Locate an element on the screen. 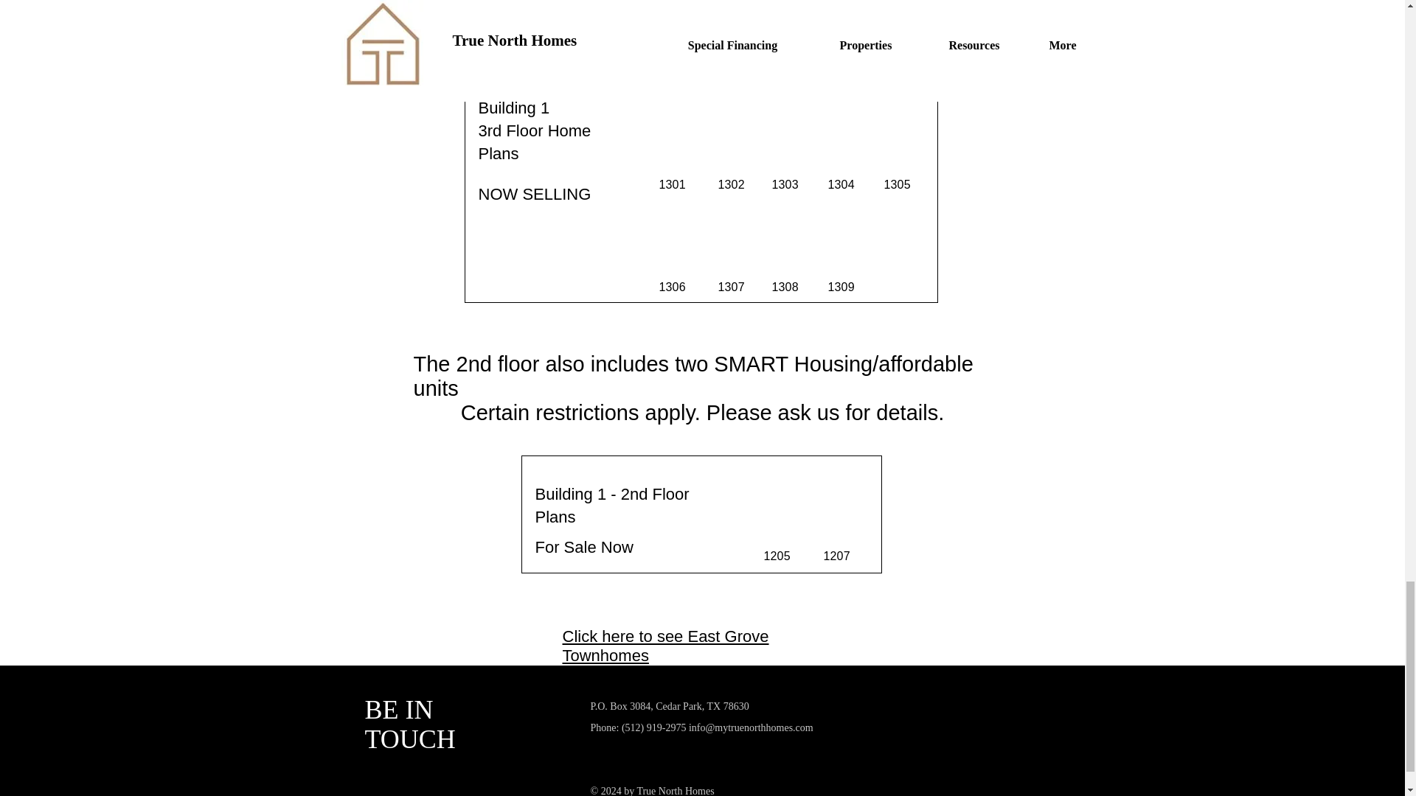 The width and height of the screenshot is (1416, 796). EG 1205 Floor Plan.pdf is located at coordinates (779, 491).